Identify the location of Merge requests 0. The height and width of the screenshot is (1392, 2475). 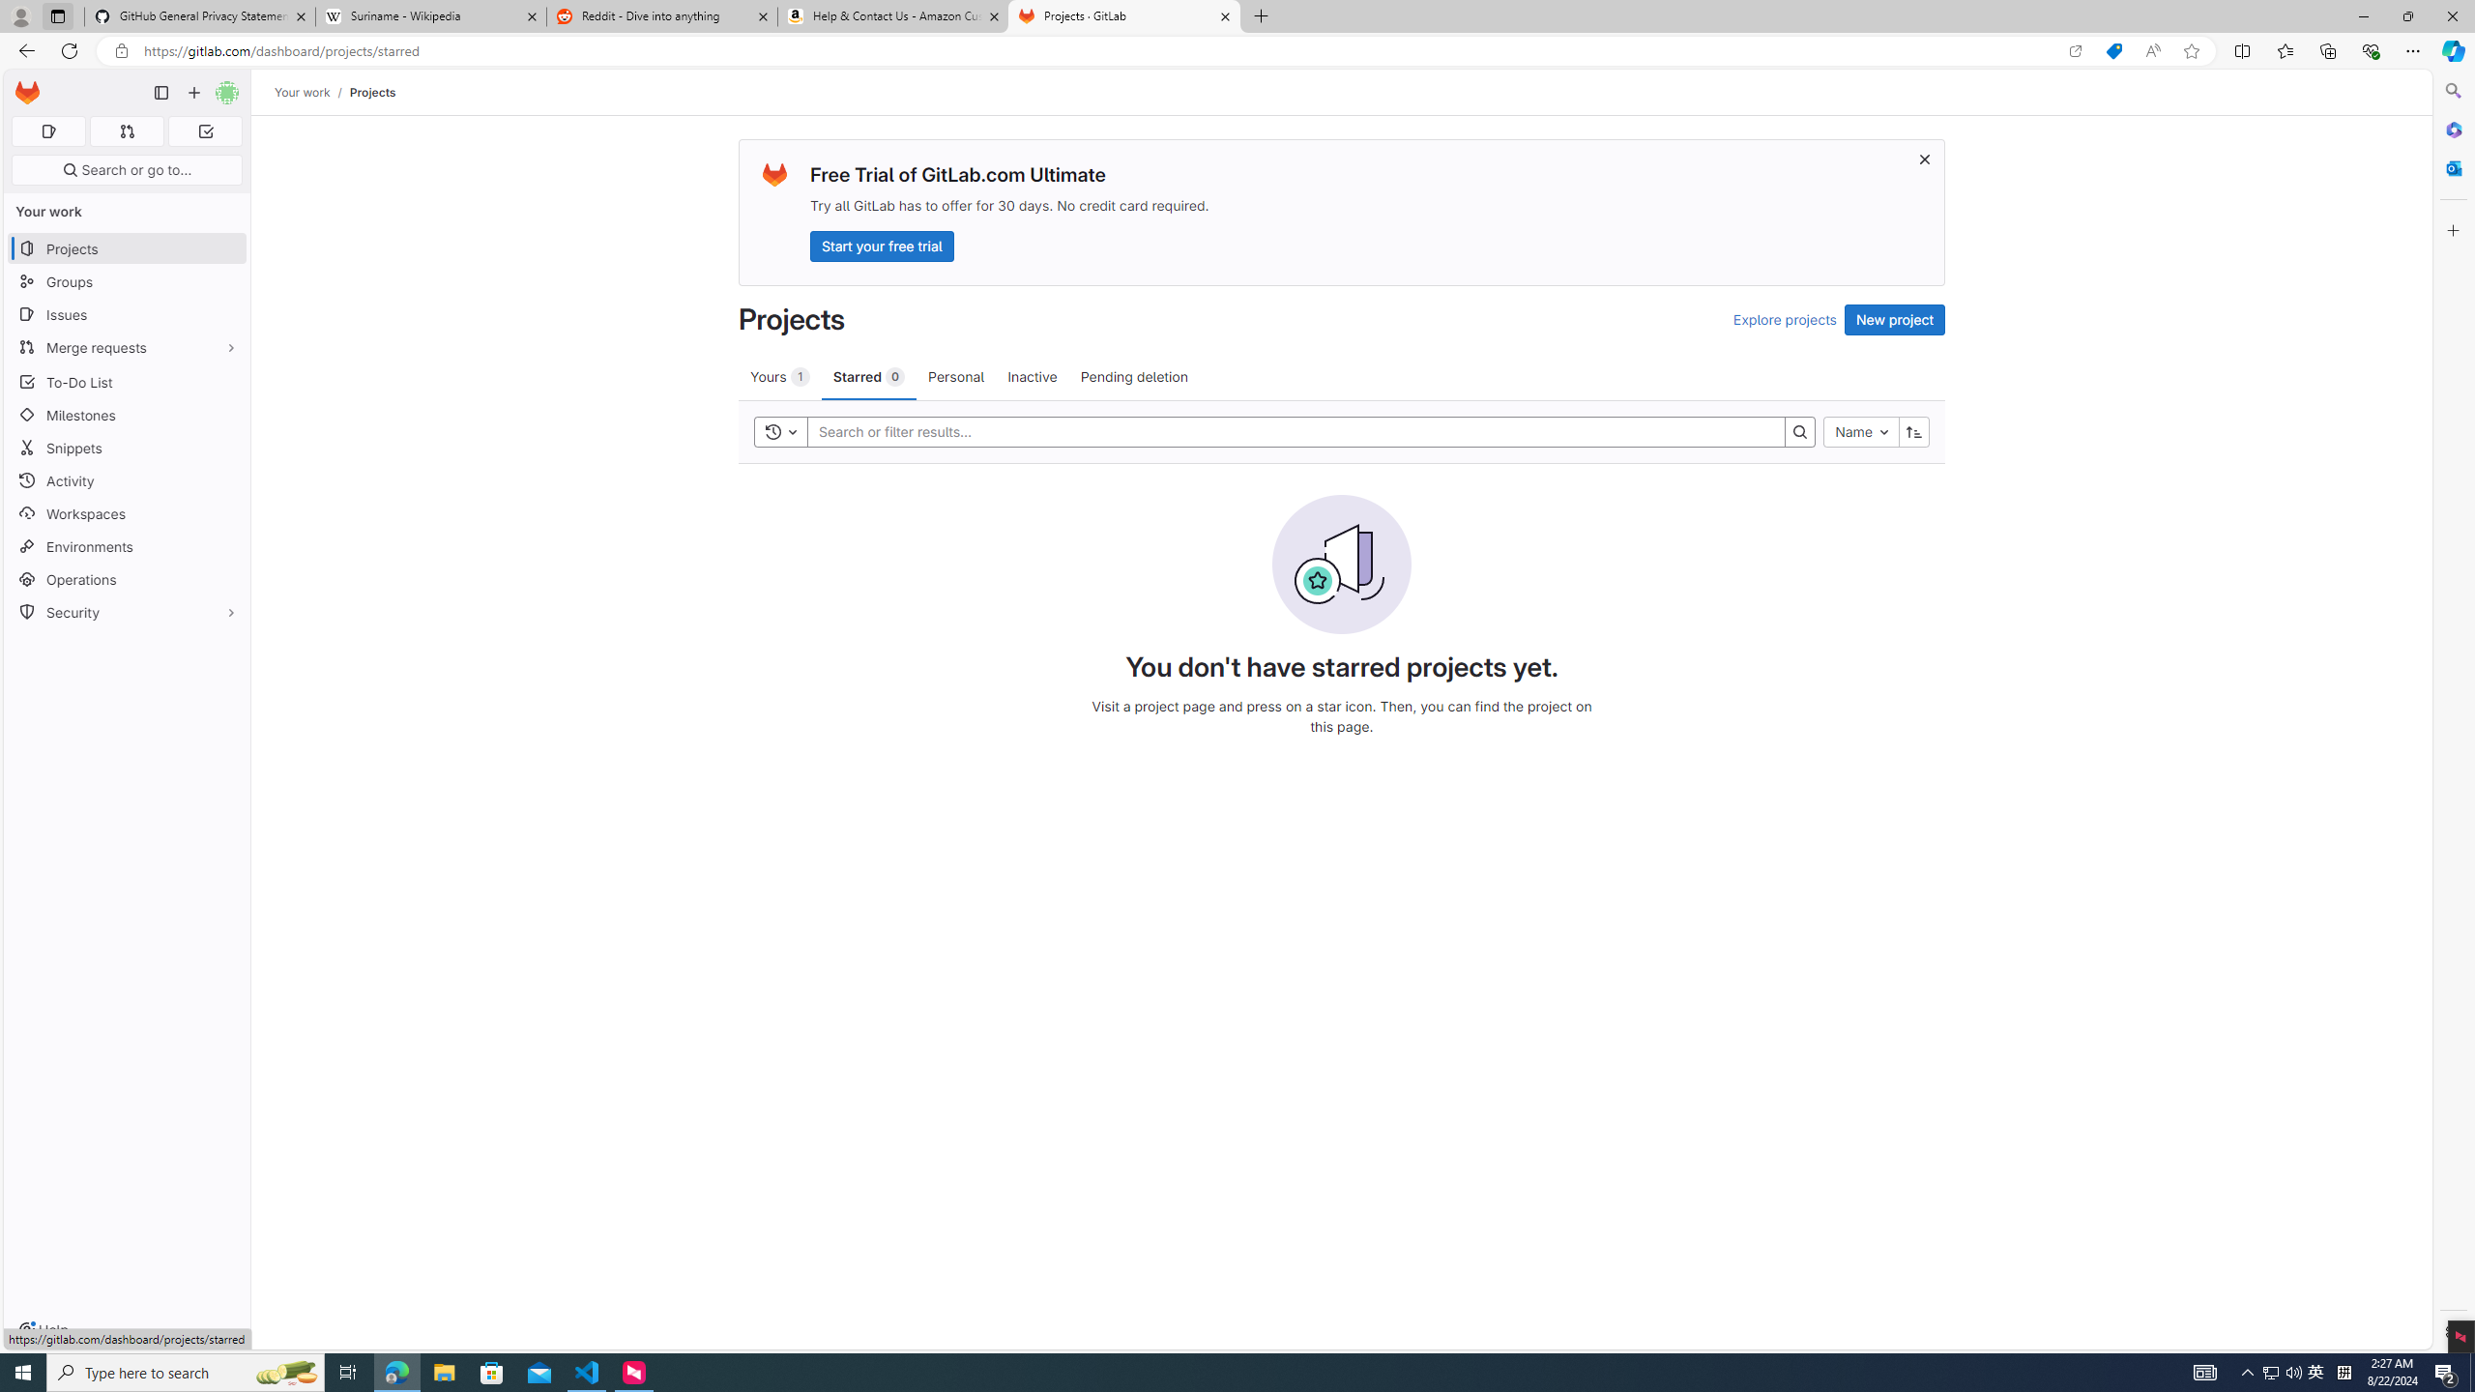
(126, 131).